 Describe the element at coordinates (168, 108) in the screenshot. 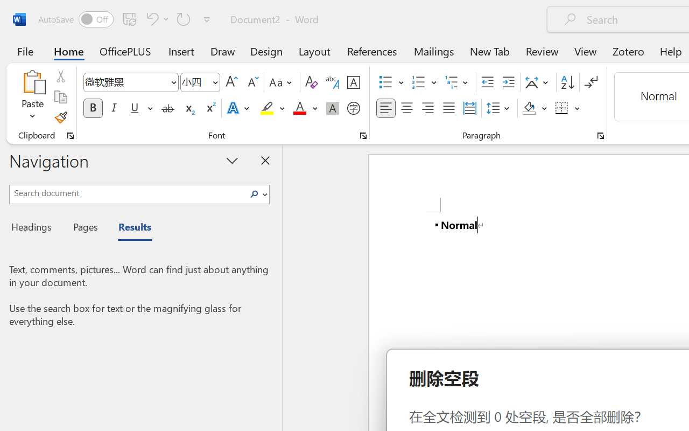

I see `Strikethrough` at that location.